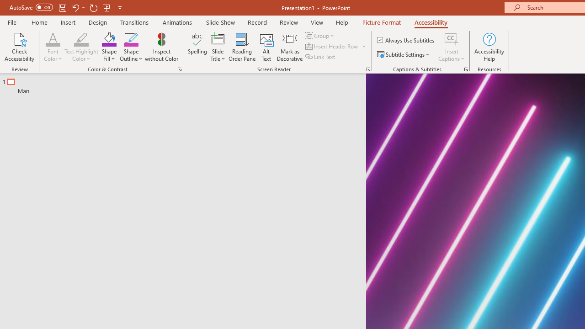 This screenshot has height=329, width=585. What do you see at coordinates (406, 40) in the screenshot?
I see `Always Use Subtitles` at bounding box center [406, 40].